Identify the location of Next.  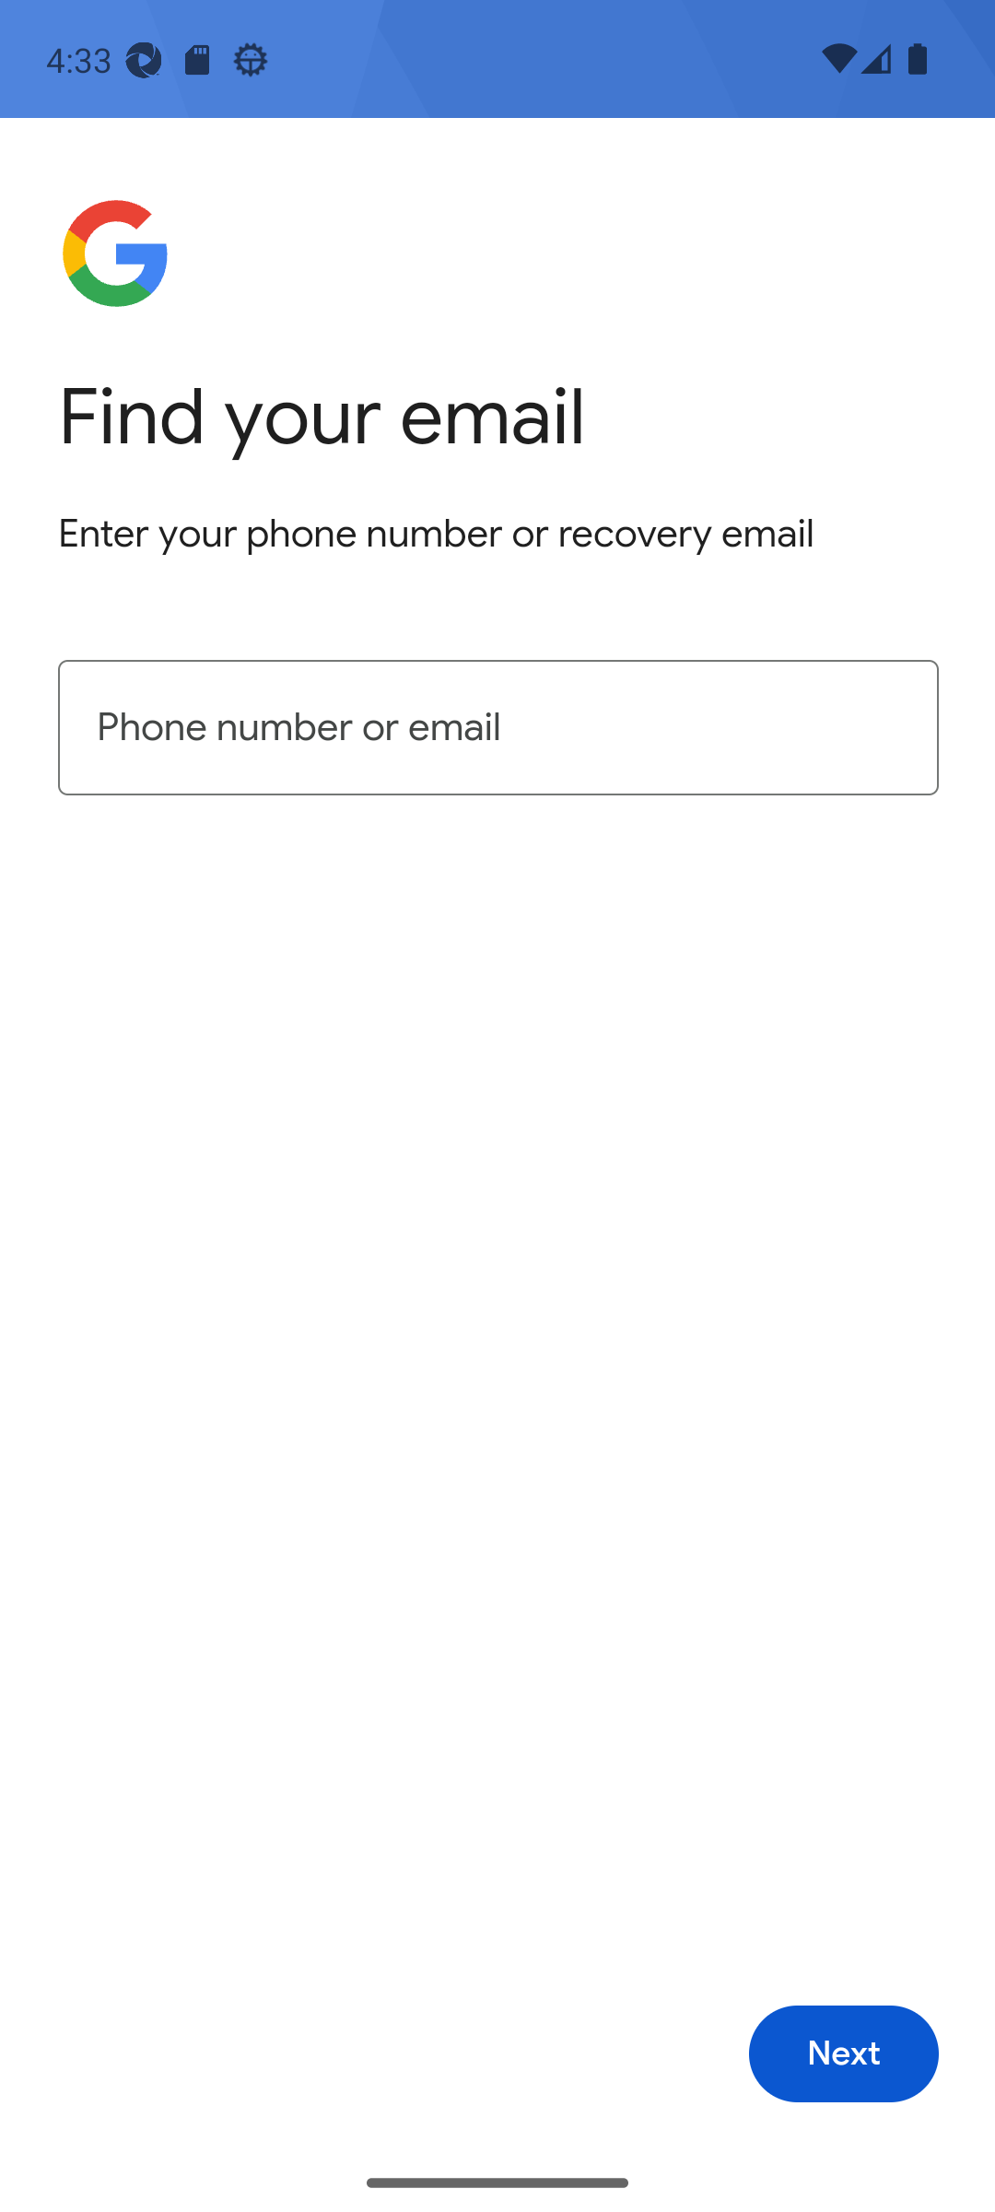
(844, 2053).